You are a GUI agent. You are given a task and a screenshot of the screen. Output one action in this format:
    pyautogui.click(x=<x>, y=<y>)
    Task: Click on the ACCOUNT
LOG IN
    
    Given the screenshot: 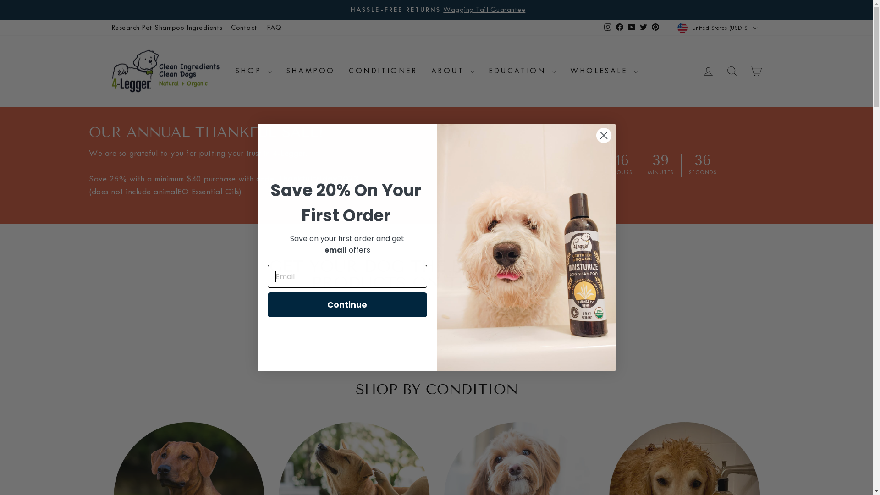 What is the action you would take?
    pyautogui.click(x=708, y=71)
    